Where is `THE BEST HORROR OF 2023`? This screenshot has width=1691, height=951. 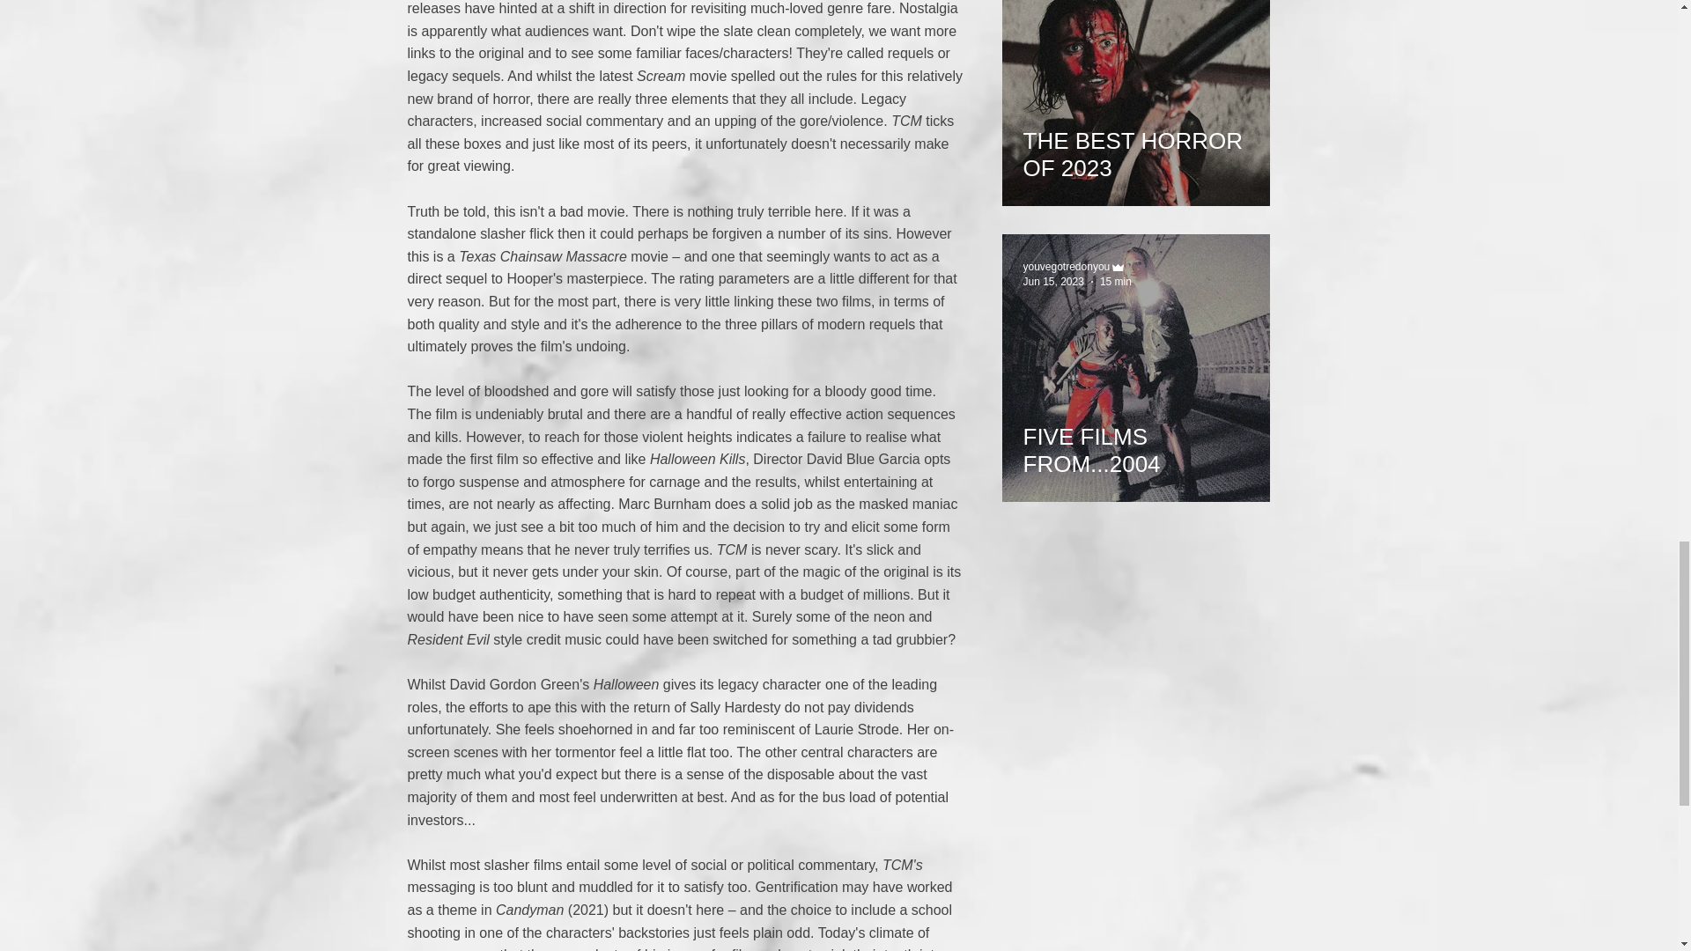
THE BEST HORROR OF 2023 is located at coordinates (1136, 147).